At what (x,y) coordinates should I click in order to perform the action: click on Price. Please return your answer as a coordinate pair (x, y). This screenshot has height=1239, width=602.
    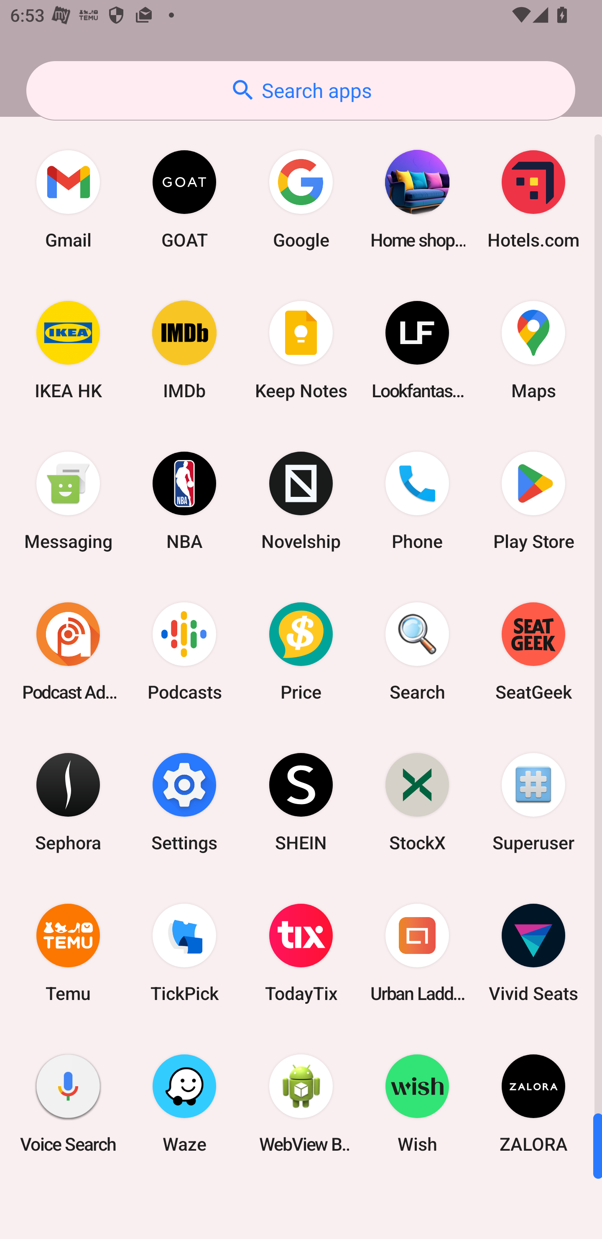
    Looking at the image, I should click on (301, 651).